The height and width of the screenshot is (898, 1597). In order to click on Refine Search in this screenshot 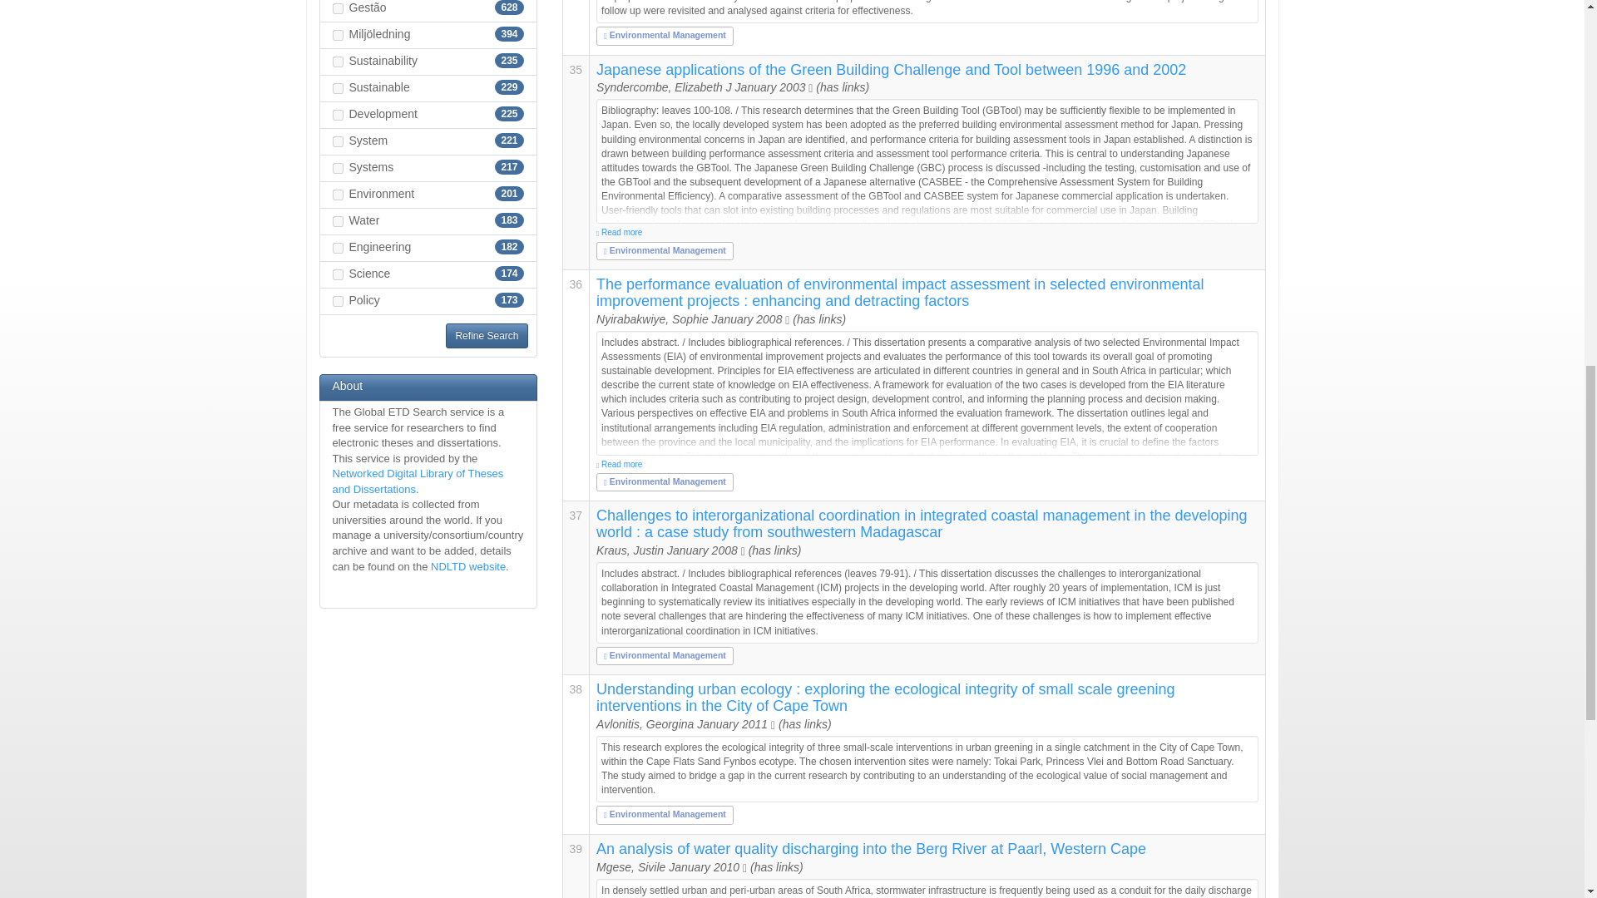, I will do `click(486, 336)`.